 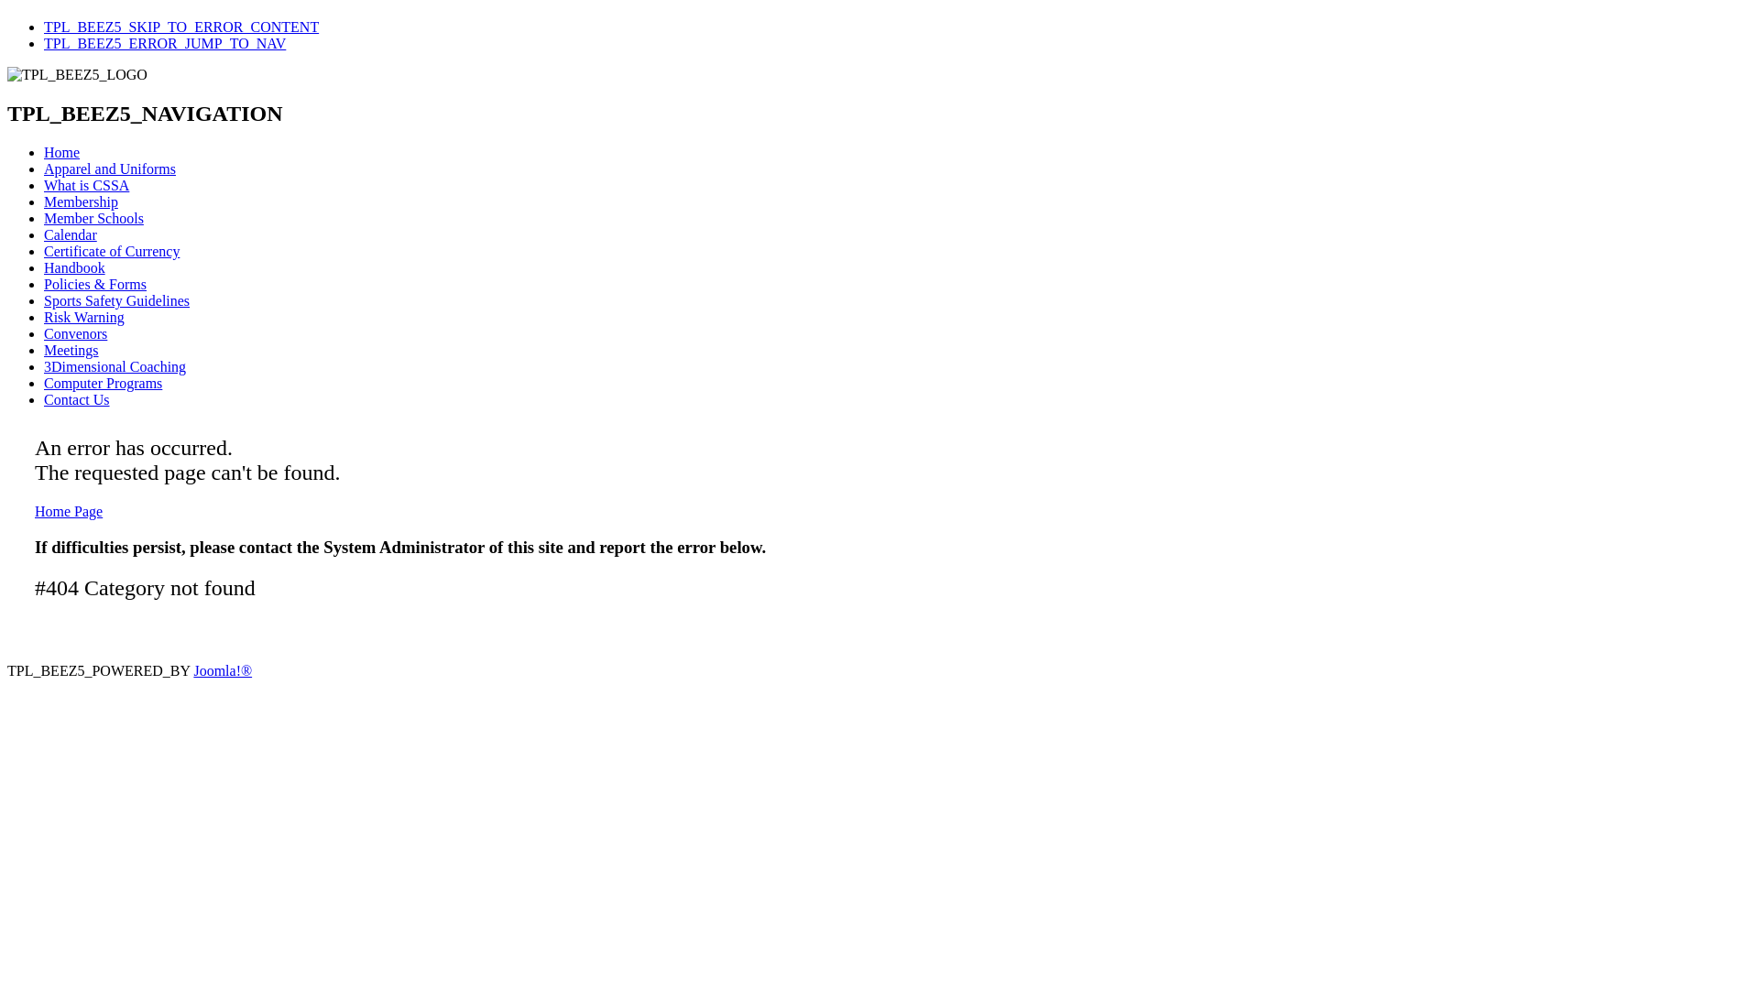 What do you see at coordinates (165, 43) in the screenshot?
I see `TPL_BEEZ5_ERROR_JUMP_TO_NAV` at bounding box center [165, 43].